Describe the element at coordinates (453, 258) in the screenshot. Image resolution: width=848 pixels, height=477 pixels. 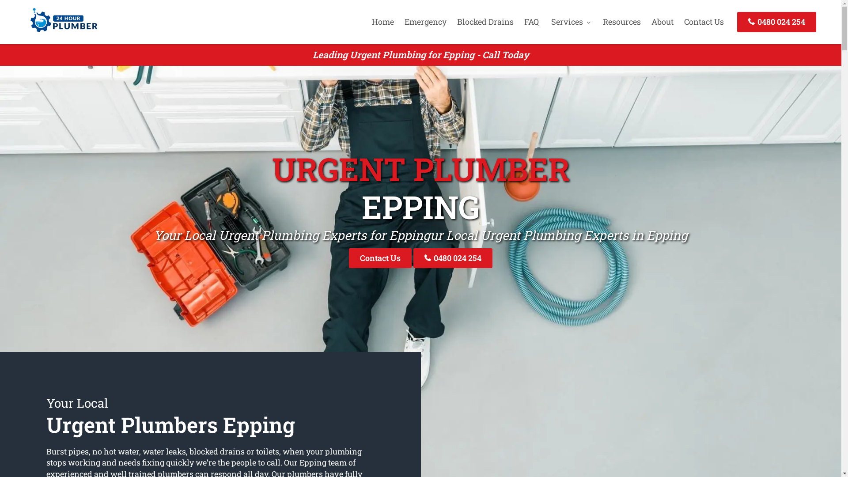
I see `0480 024 254` at that location.